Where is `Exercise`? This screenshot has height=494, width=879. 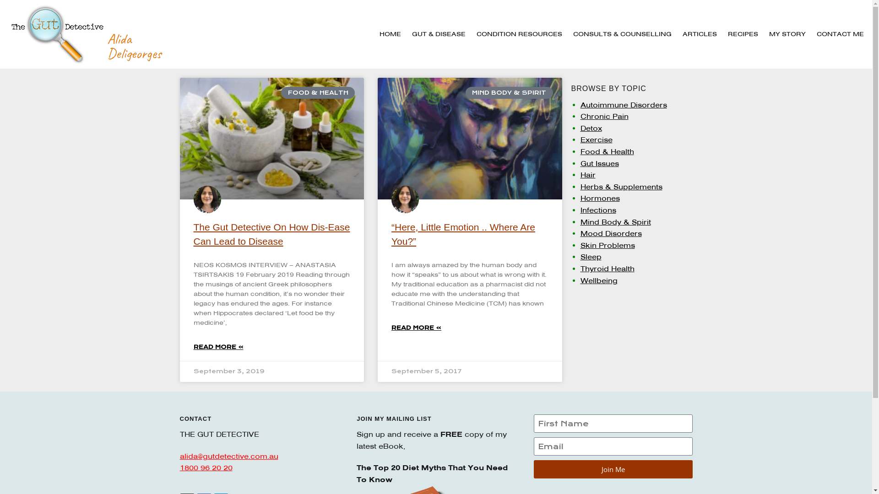 Exercise is located at coordinates (597, 140).